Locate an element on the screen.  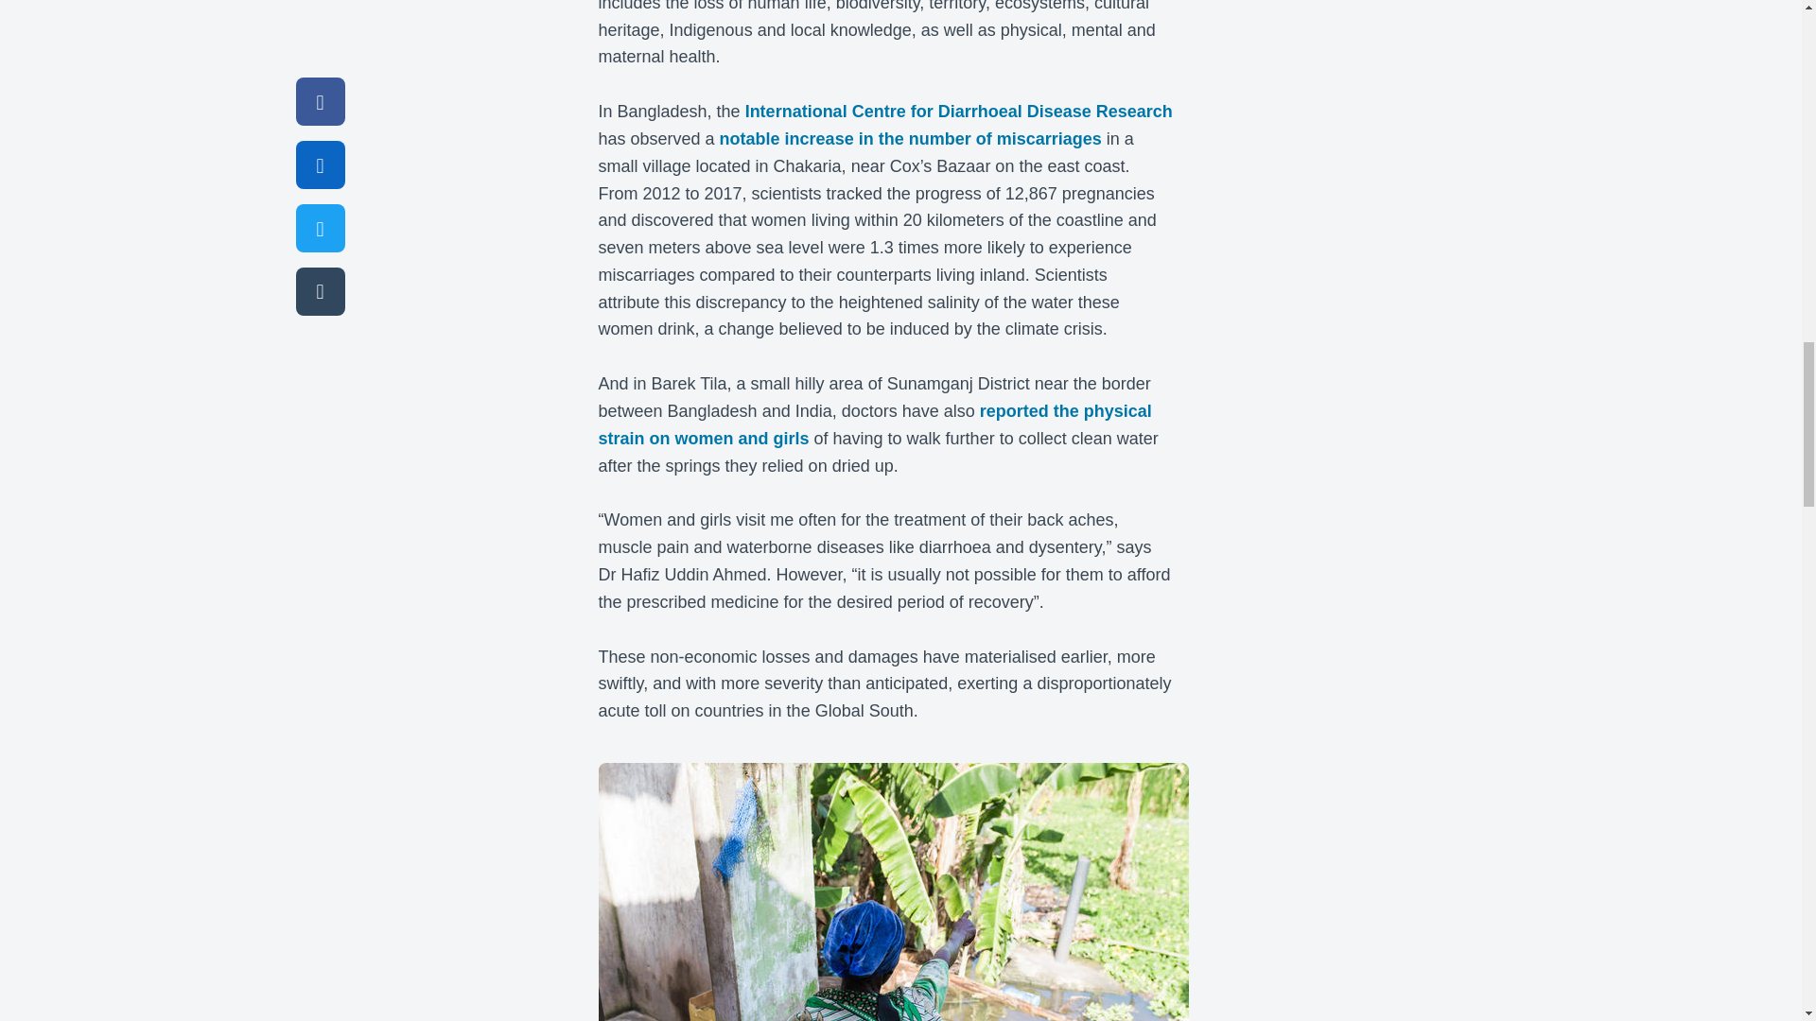
reported the physical strain on women and girls is located at coordinates (874, 425).